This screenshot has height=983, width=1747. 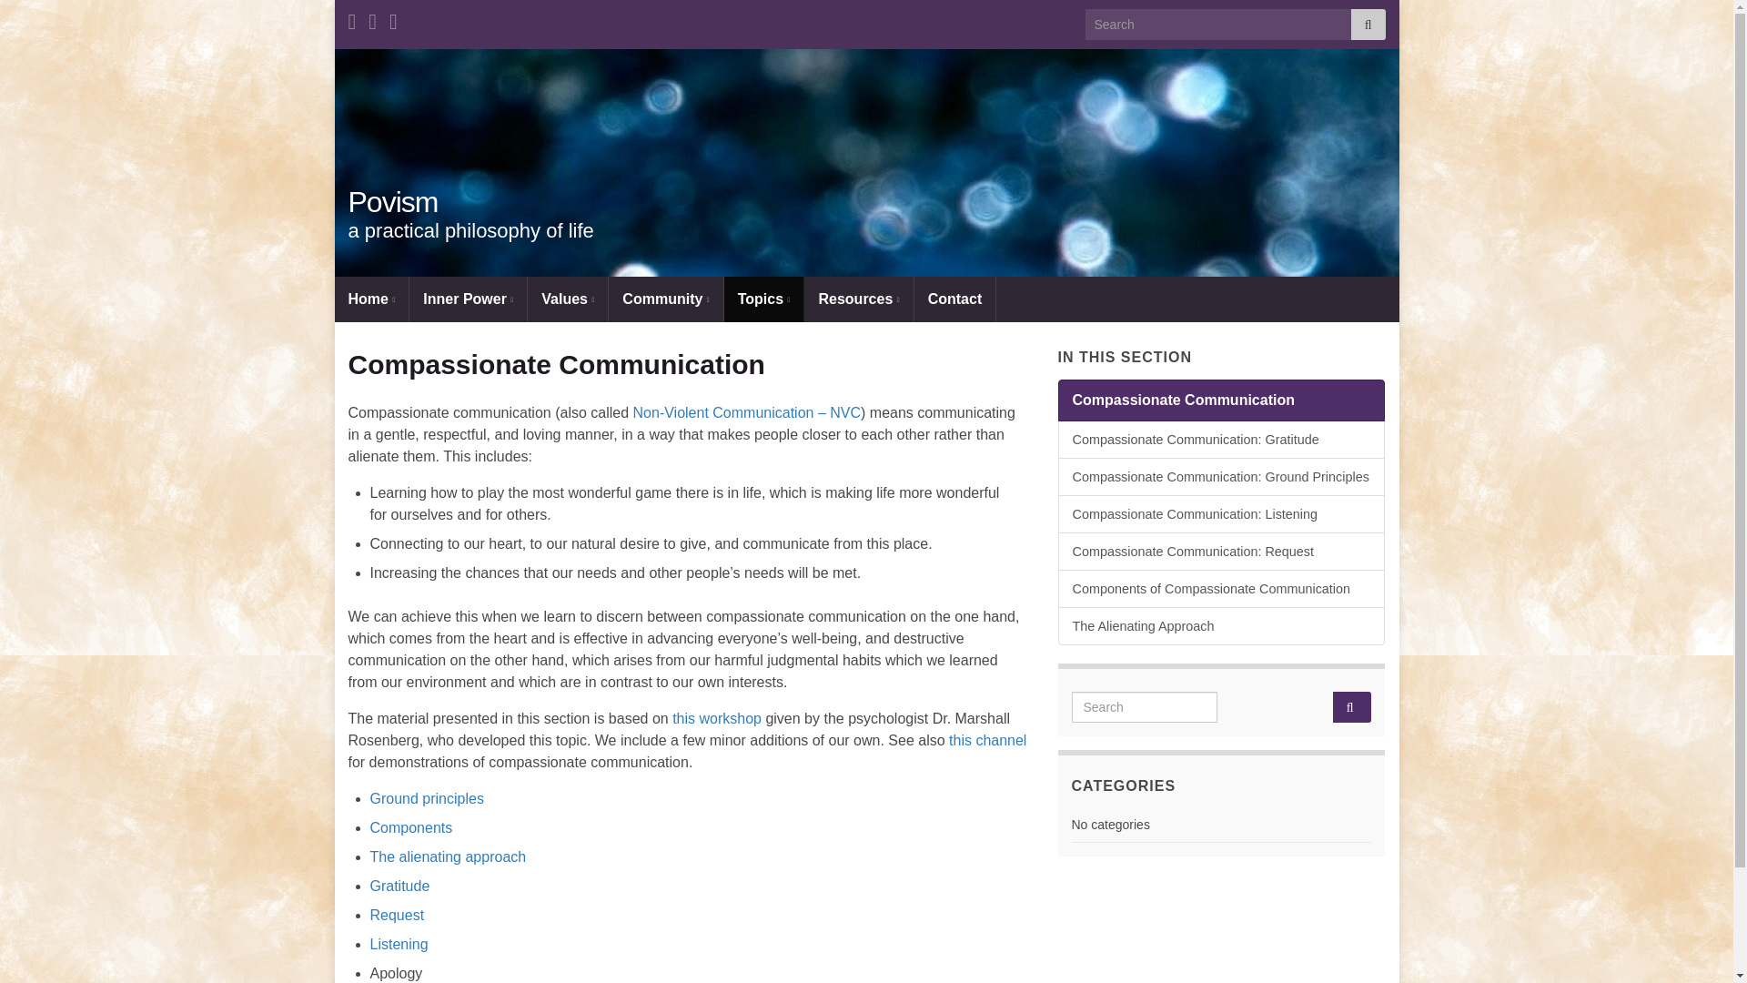 What do you see at coordinates (568, 299) in the screenshot?
I see `Values` at bounding box center [568, 299].